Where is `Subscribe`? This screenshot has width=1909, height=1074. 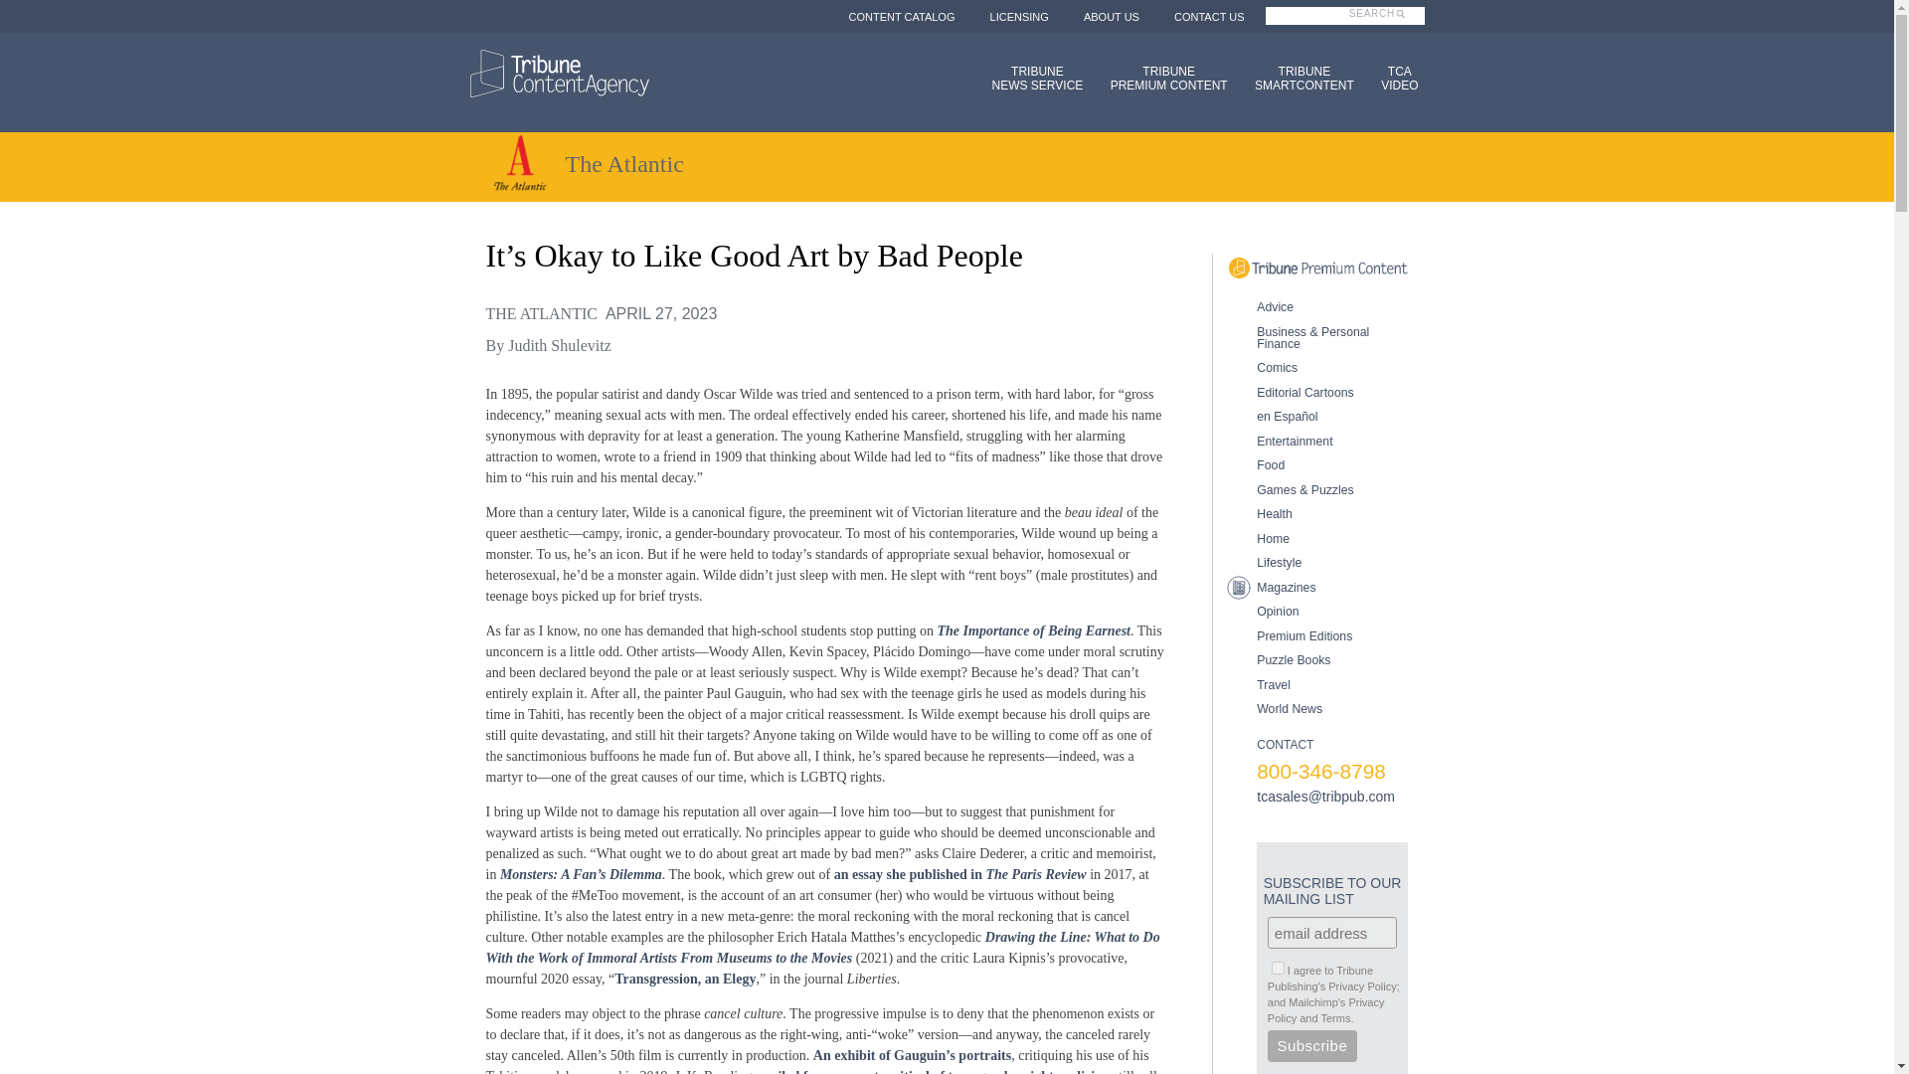
Subscribe is located at coordinates (1393, 78).